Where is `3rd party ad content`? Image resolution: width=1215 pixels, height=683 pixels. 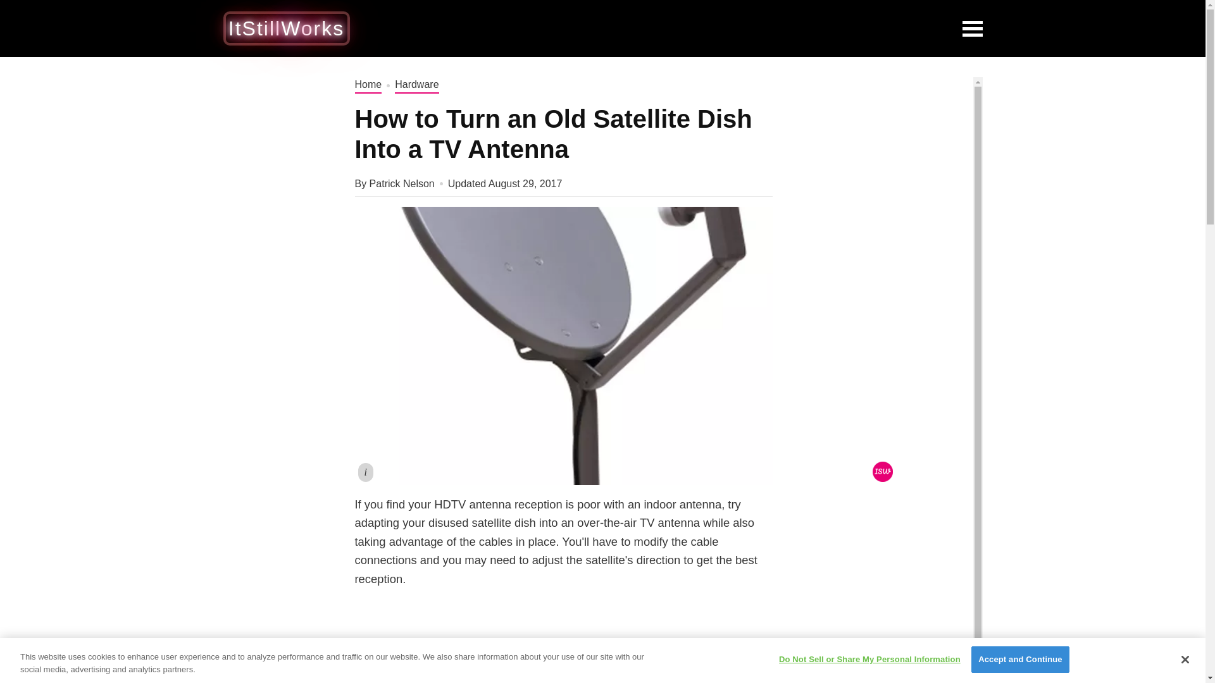 3rd party ad content is located at coordinates (887, 565).